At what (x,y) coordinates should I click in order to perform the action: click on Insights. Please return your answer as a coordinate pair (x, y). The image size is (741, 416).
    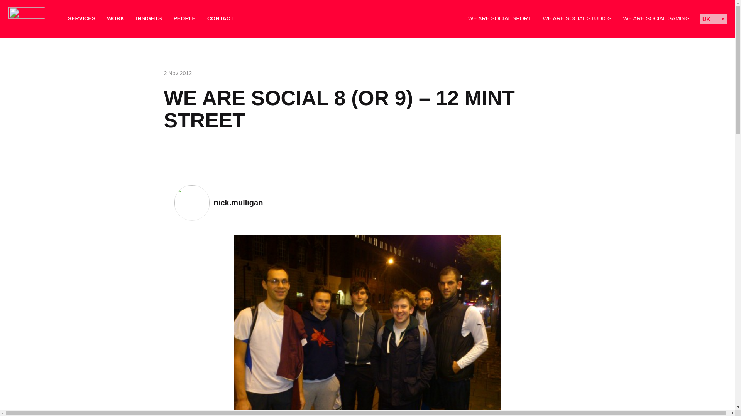
    Looking at the image, I should click on (148, 18).